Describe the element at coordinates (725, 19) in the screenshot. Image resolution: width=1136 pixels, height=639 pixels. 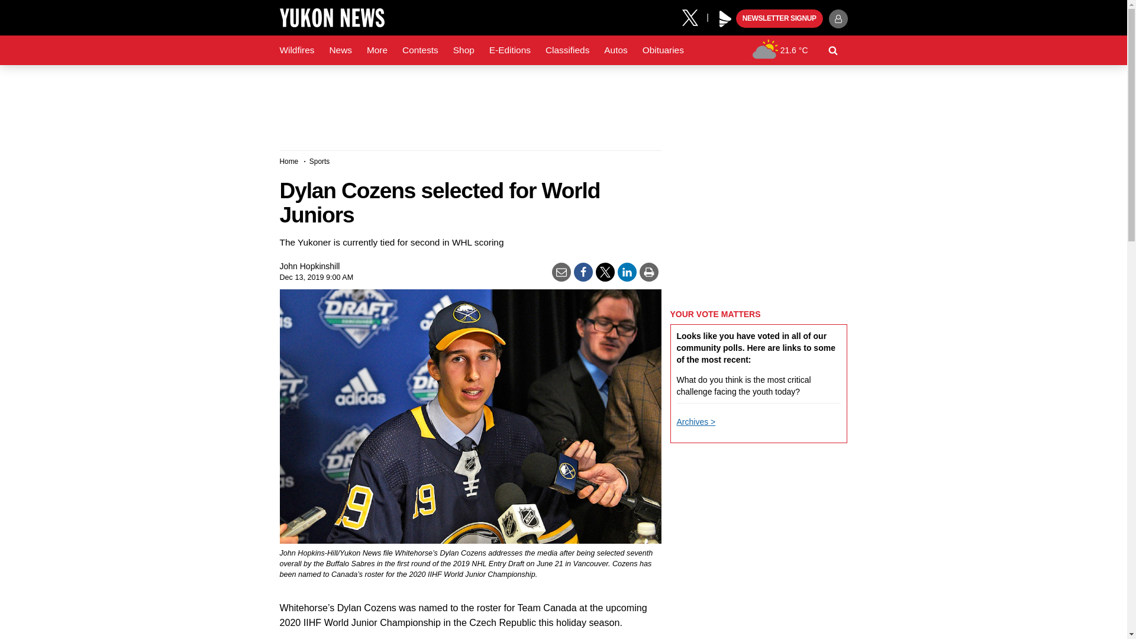
I see `Play` at that location.